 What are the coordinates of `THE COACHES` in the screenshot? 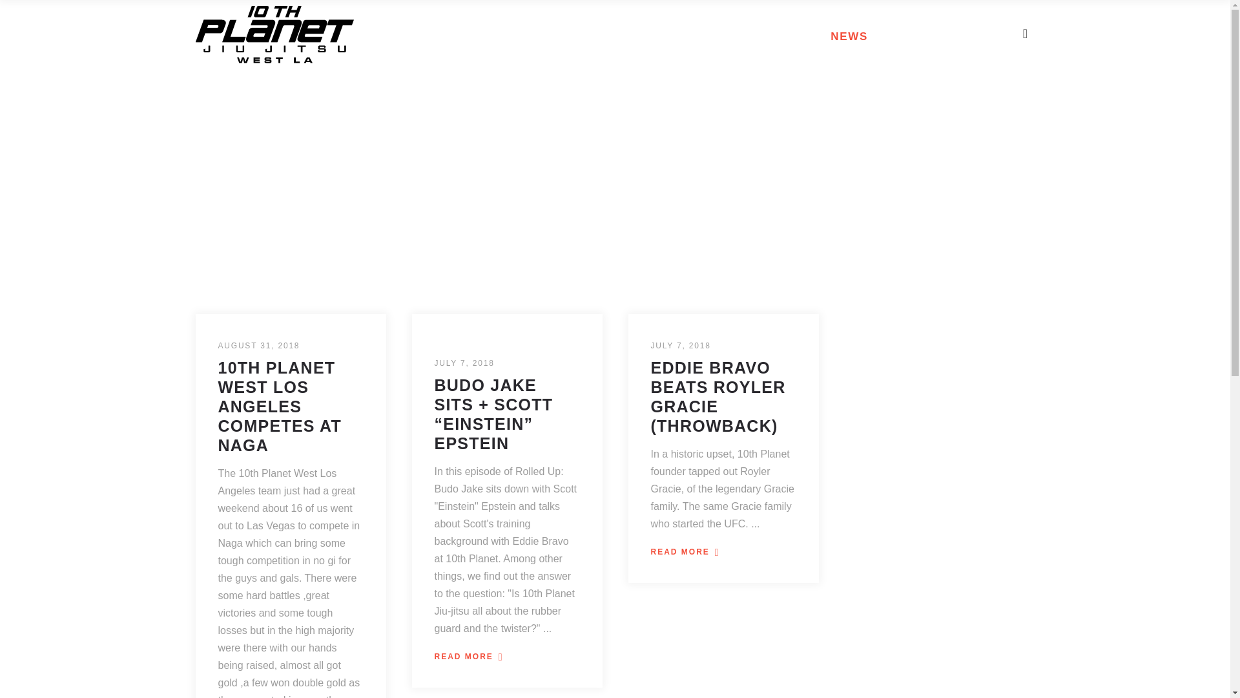 It's located at (756, 34).